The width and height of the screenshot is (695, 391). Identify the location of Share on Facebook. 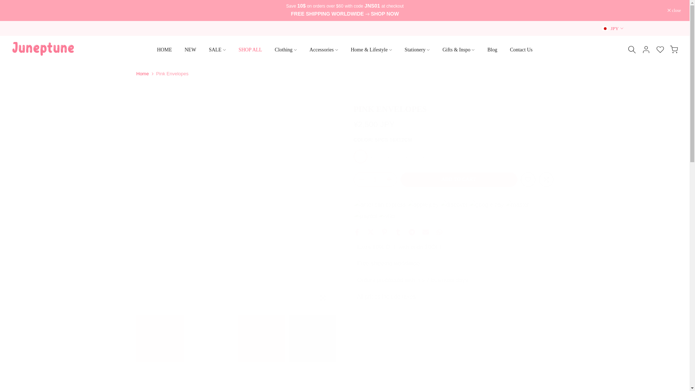
(356, 232).